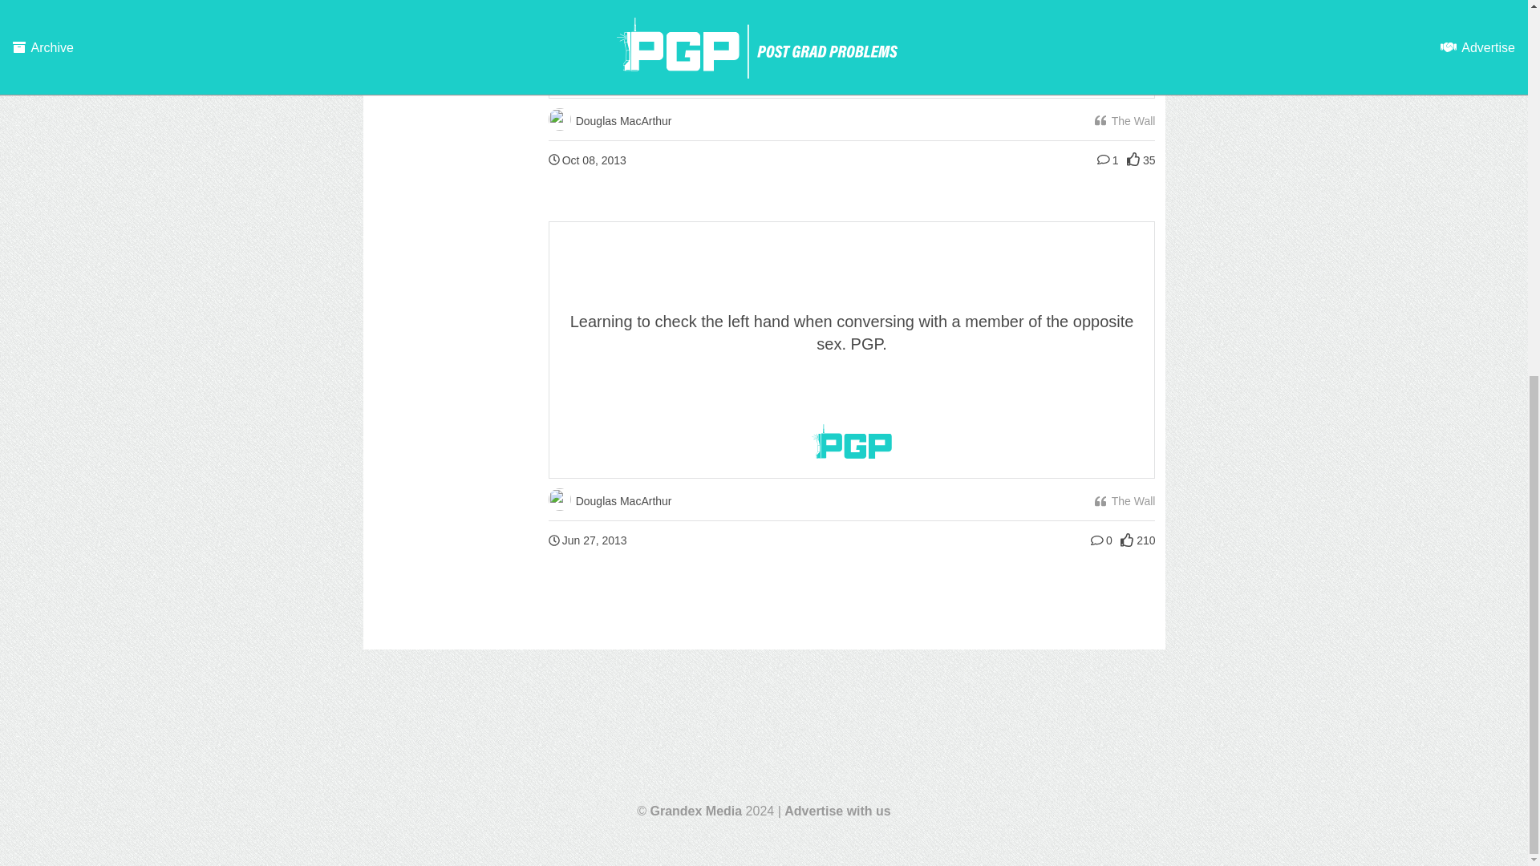 The width and height of the screenshot is (1540, 866). Describe the element at coordinates (1110, 160) in the screenshot. I see `1` at that location.